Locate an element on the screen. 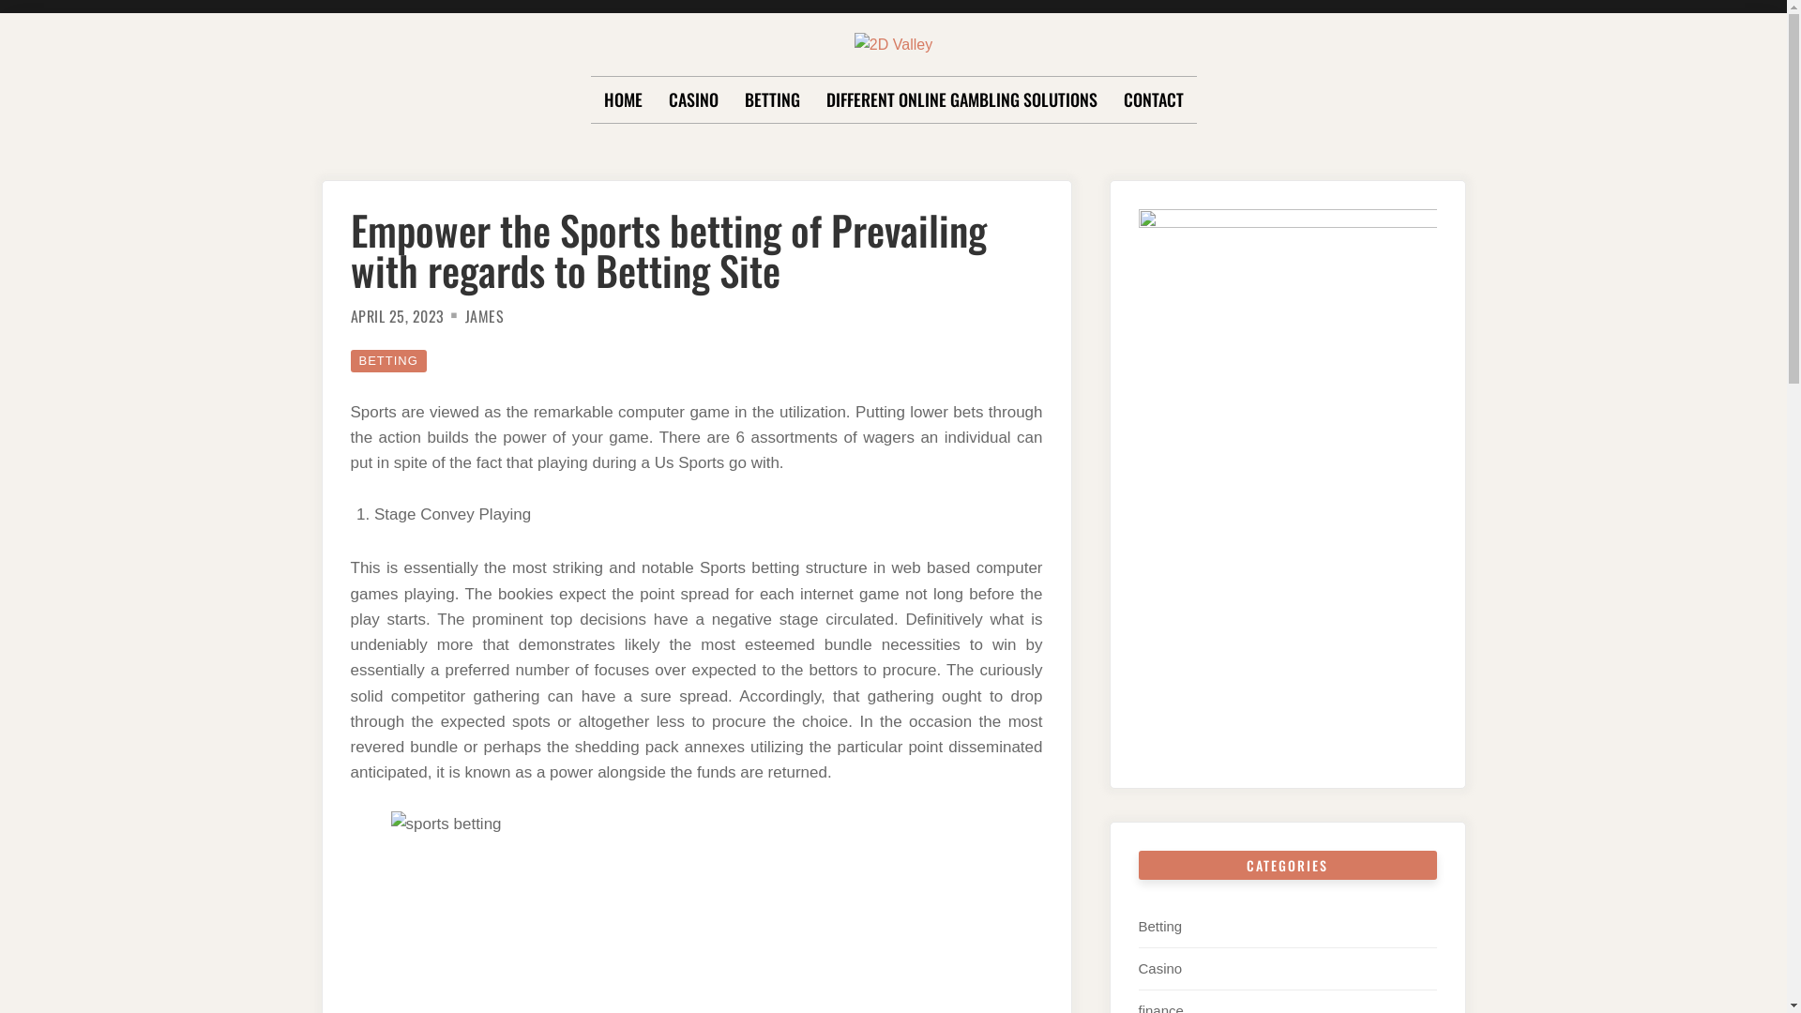 This screenshot has width=1801, height=1013. APRIL 25, 2023 is located at coordinates (398, 316).